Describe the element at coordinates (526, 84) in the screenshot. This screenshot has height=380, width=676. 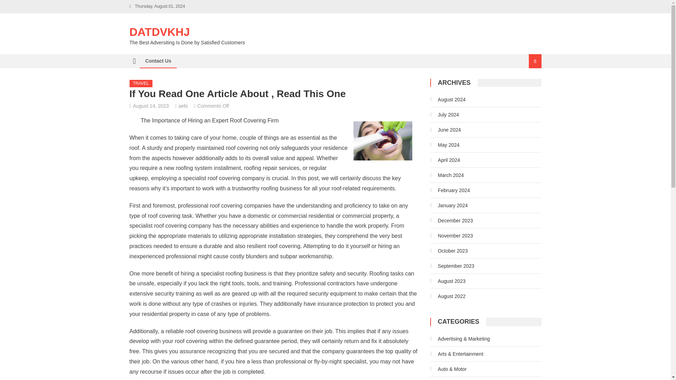
I see `Search` at that location.